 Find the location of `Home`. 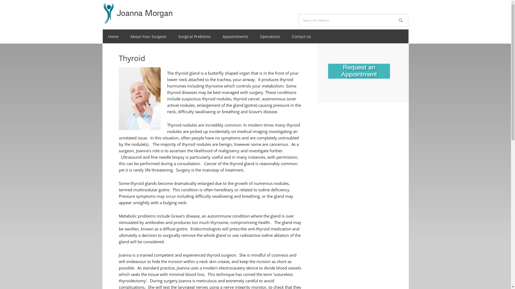

Home is located at coordinates (113, 36).